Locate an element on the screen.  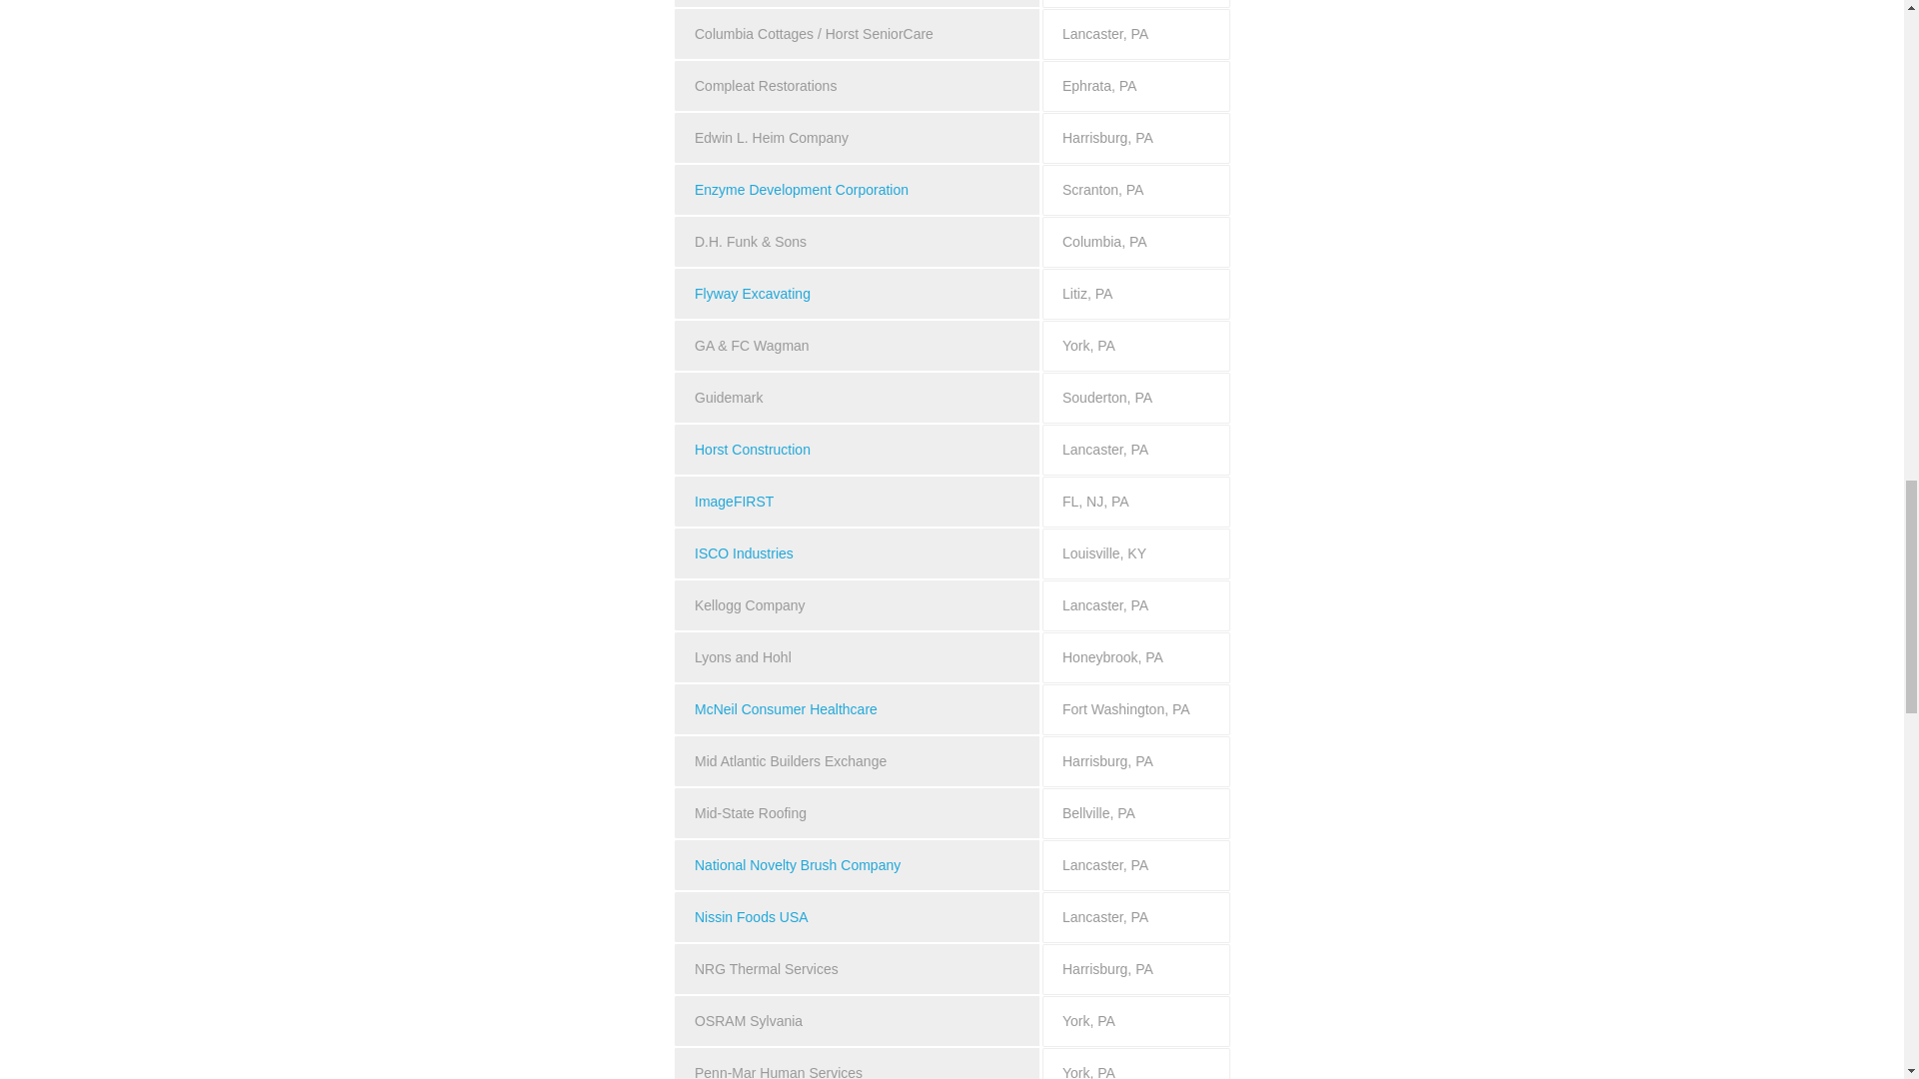
Flyway Excavating is located at coordinates (752, 294).